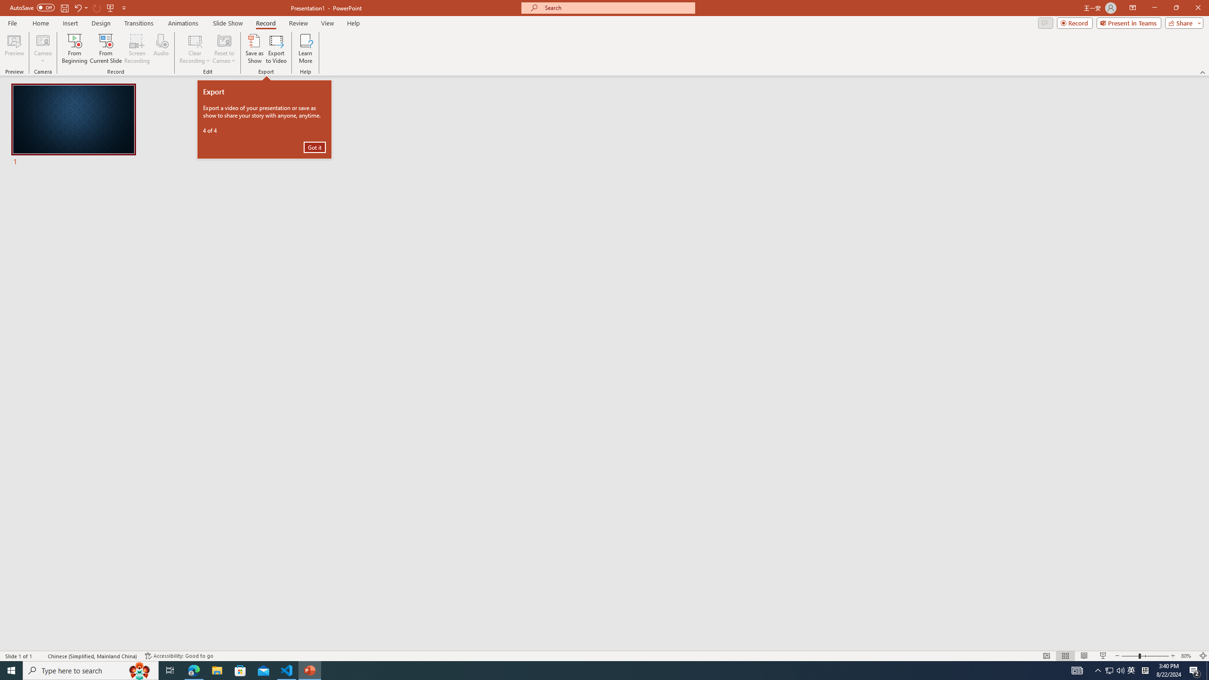 This screenshot has width=1209, height=680. Describe the element at coordinates (587, 671) in the screenshot. I see `Running applications` at that location.